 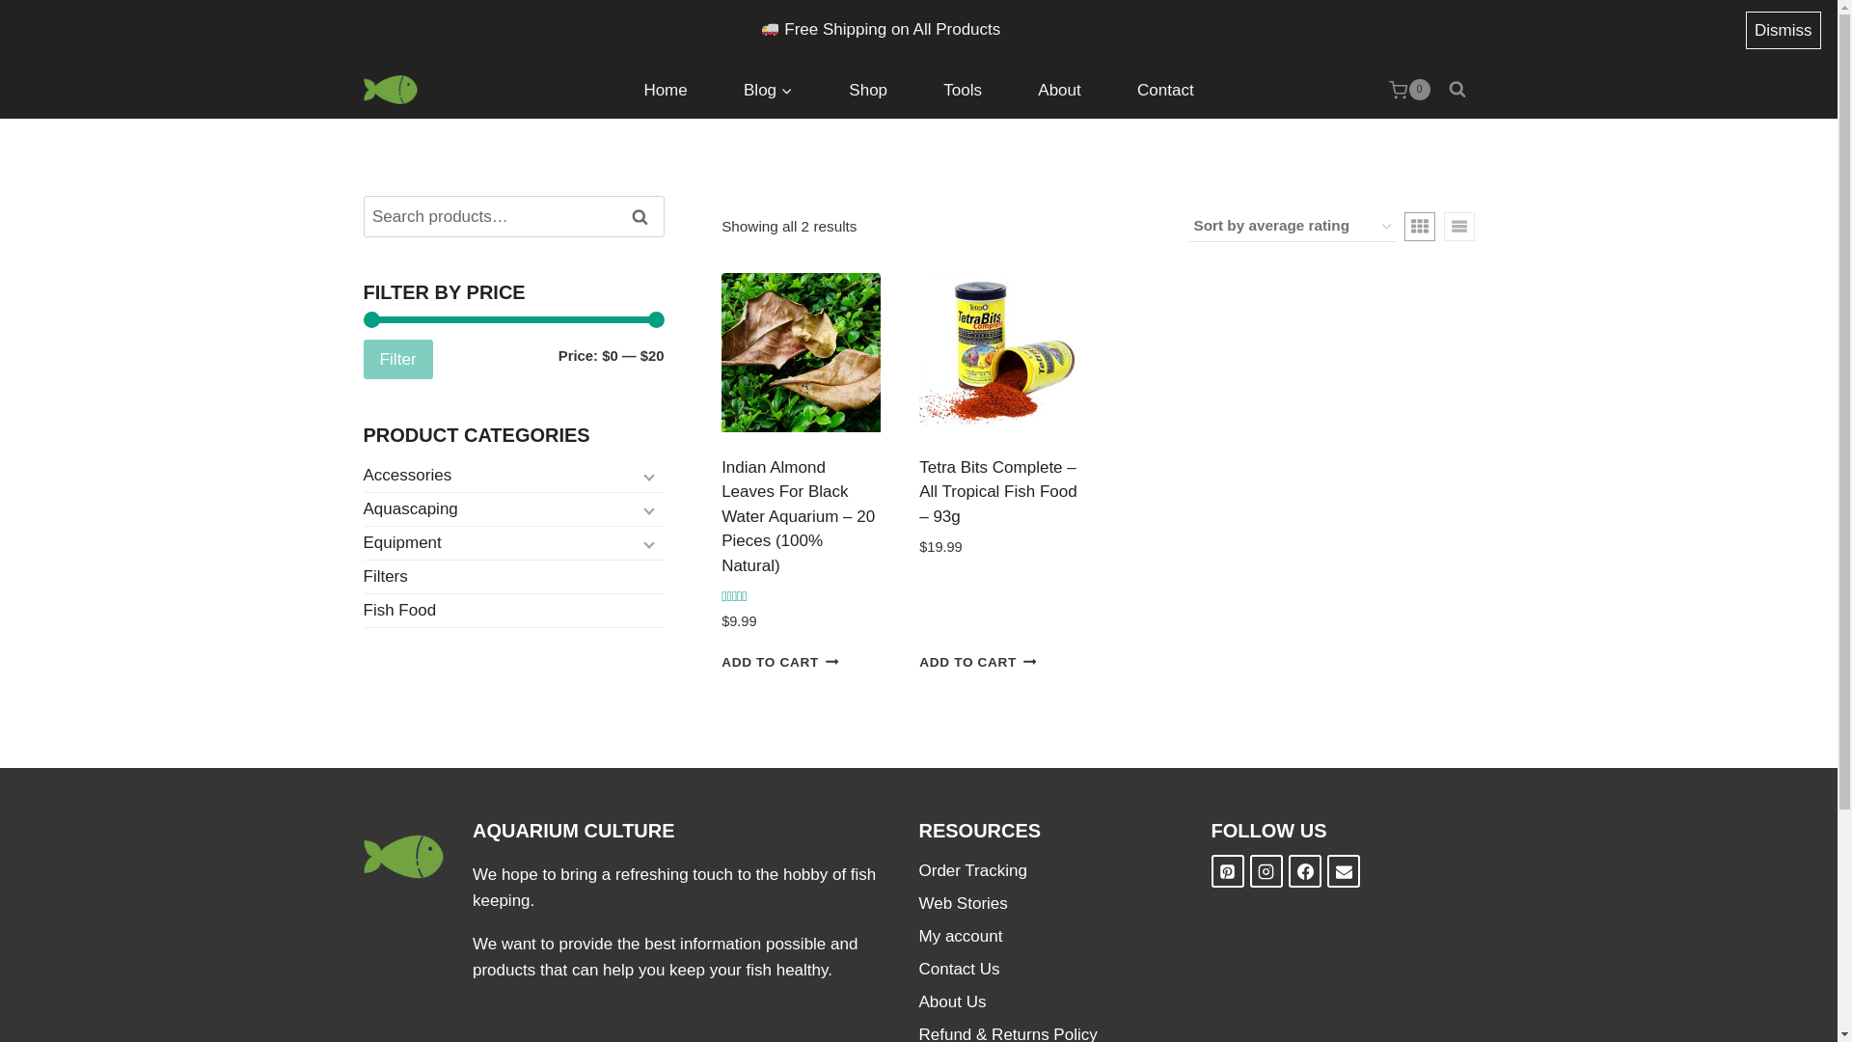 I want to click on Tools, so click(x=962, y=89).